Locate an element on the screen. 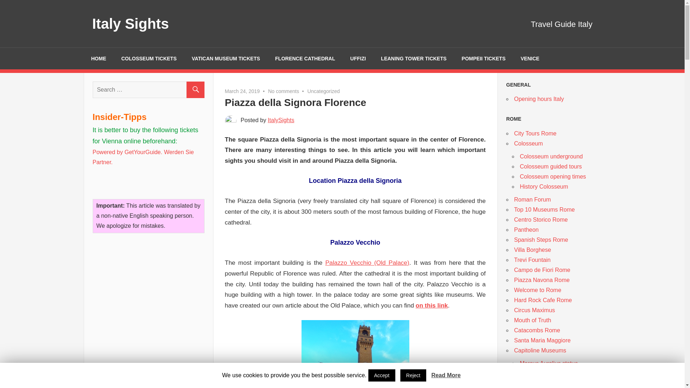 This screenshot has height=388, width=690. Colosseum guided tours is located at coordinates (551, 166).